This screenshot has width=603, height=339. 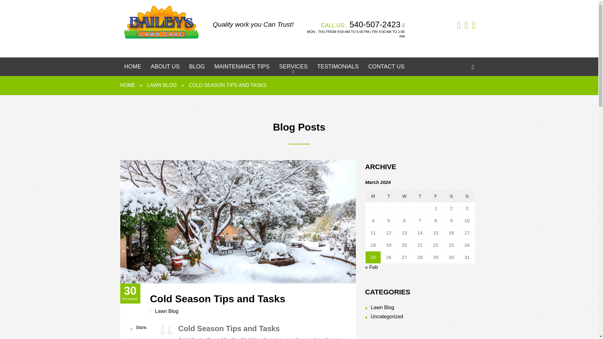 I want to click on Maintenance Tips, so click(x=242, y=68).